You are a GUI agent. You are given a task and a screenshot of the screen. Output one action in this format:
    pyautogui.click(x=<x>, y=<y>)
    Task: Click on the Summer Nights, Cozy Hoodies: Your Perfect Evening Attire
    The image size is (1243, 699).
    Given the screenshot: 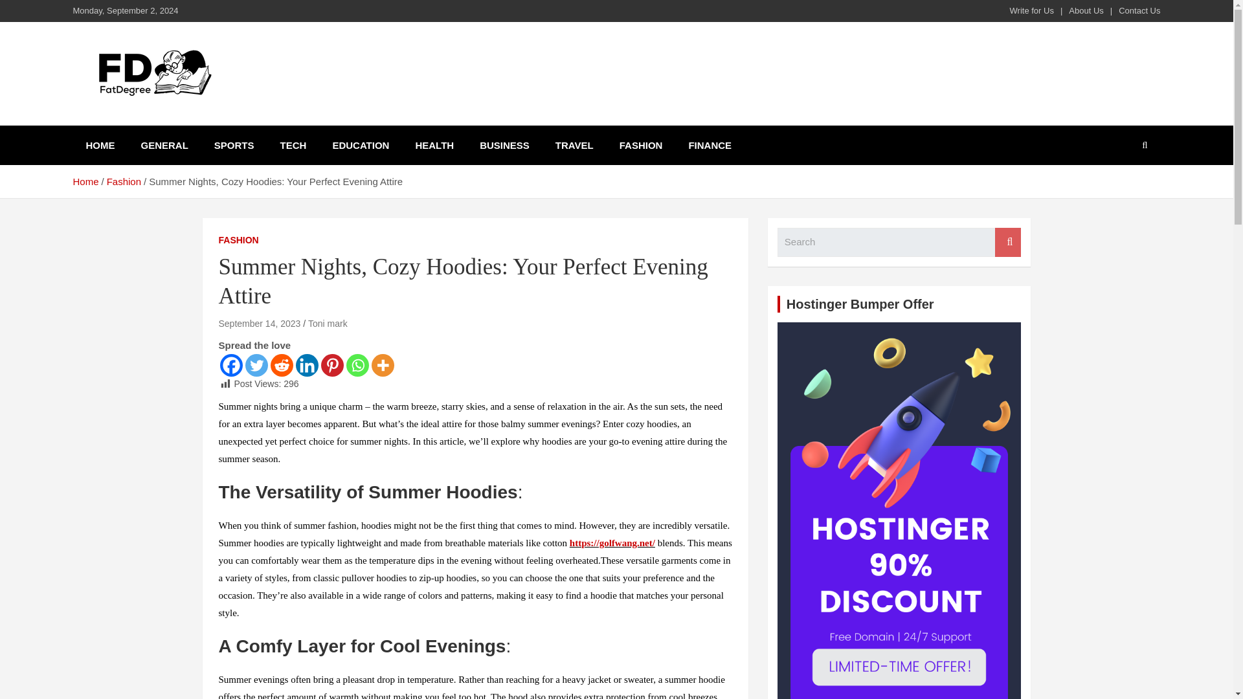 What is the action you would take?
    pyautogui.click(x=259, y=324)
    